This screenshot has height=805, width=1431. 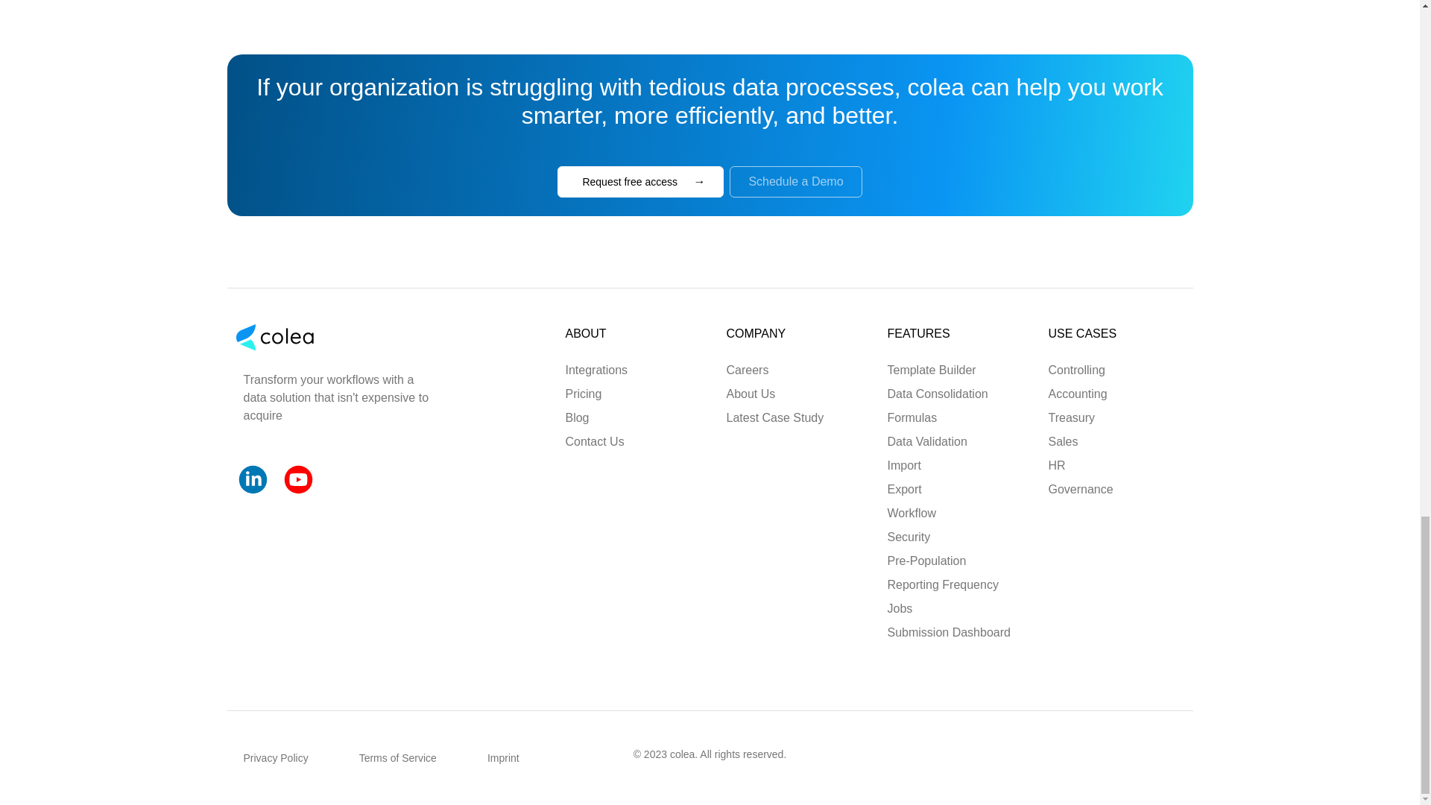 I want to click on Latest Case Study, so click(x=774, y=417).